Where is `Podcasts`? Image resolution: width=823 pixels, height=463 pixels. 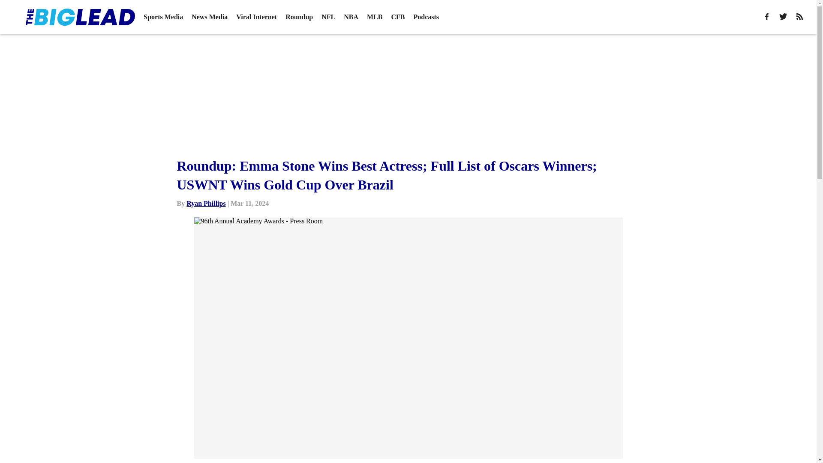 Podcasts is located at coordinates (426, 17).